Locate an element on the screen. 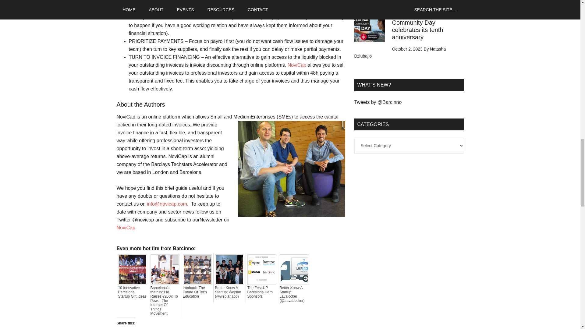 Image resolution: width=585 pixels, height=329 pixels. The Fest-UP Barcelona Hero Sponsors is located at coordinates (262, 292).